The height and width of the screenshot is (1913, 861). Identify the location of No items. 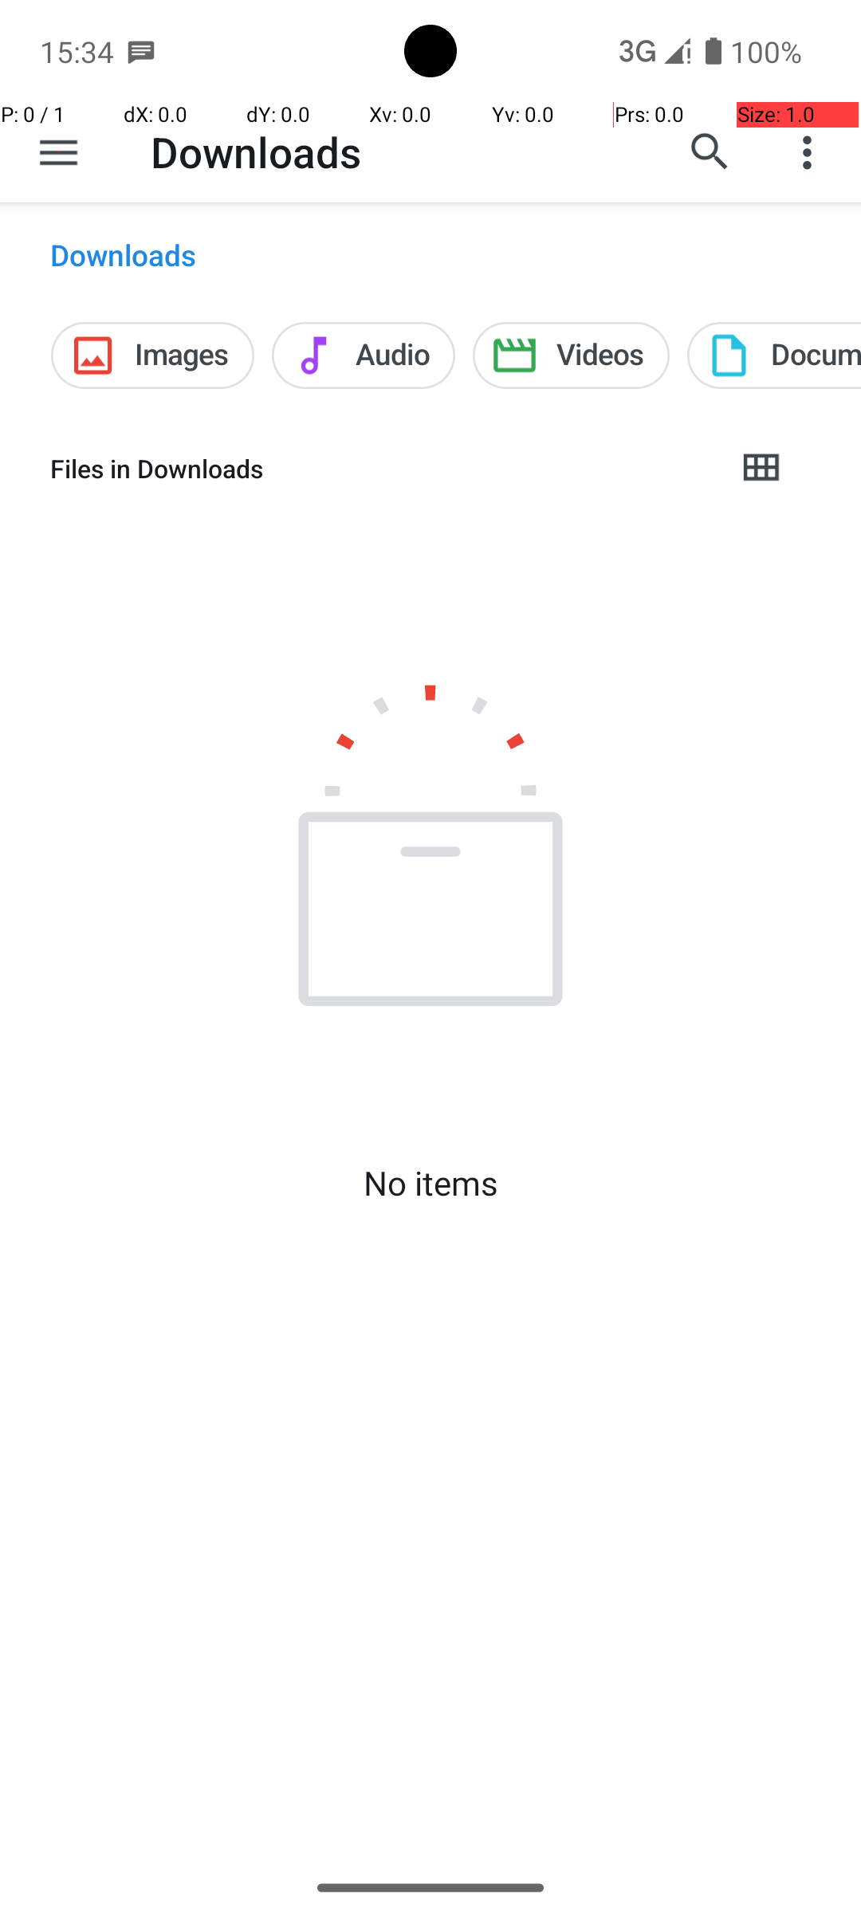
(431, 1183).